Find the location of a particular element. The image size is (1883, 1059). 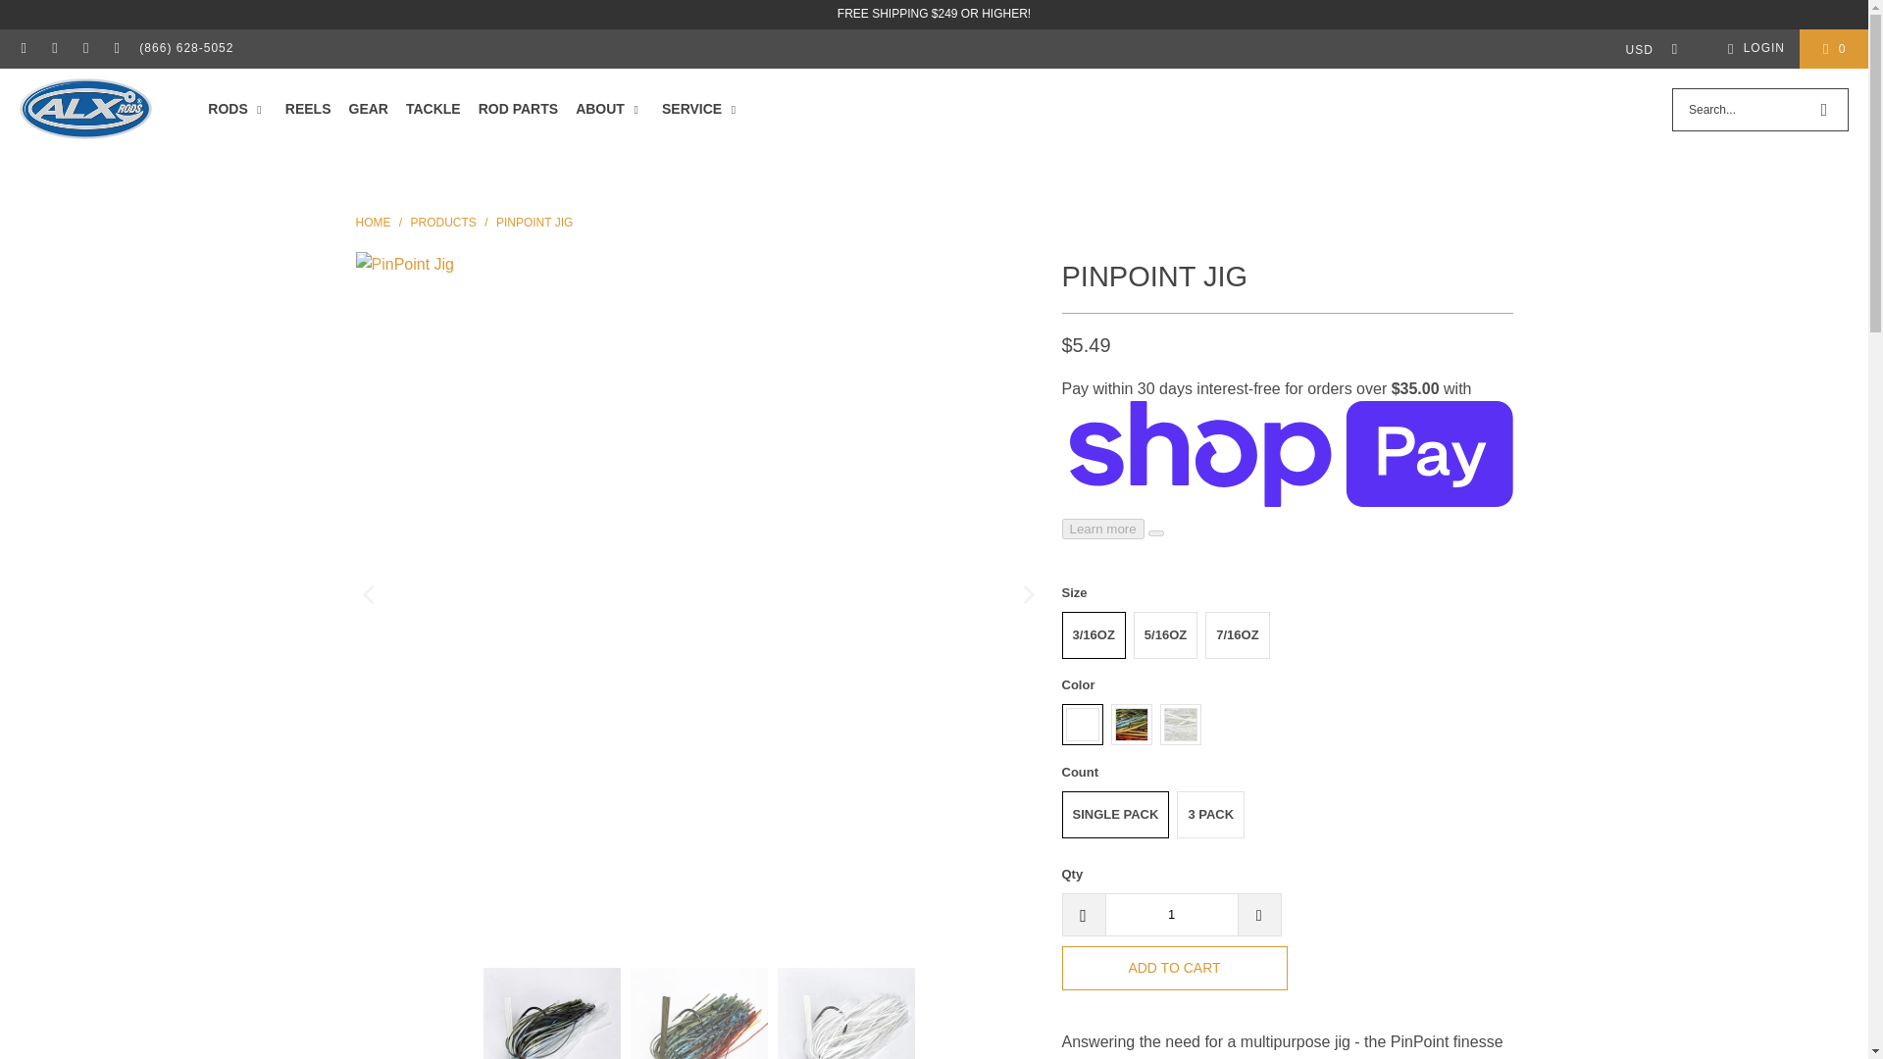

ALX Rods on Facebook is located at coordinates (24, 49).